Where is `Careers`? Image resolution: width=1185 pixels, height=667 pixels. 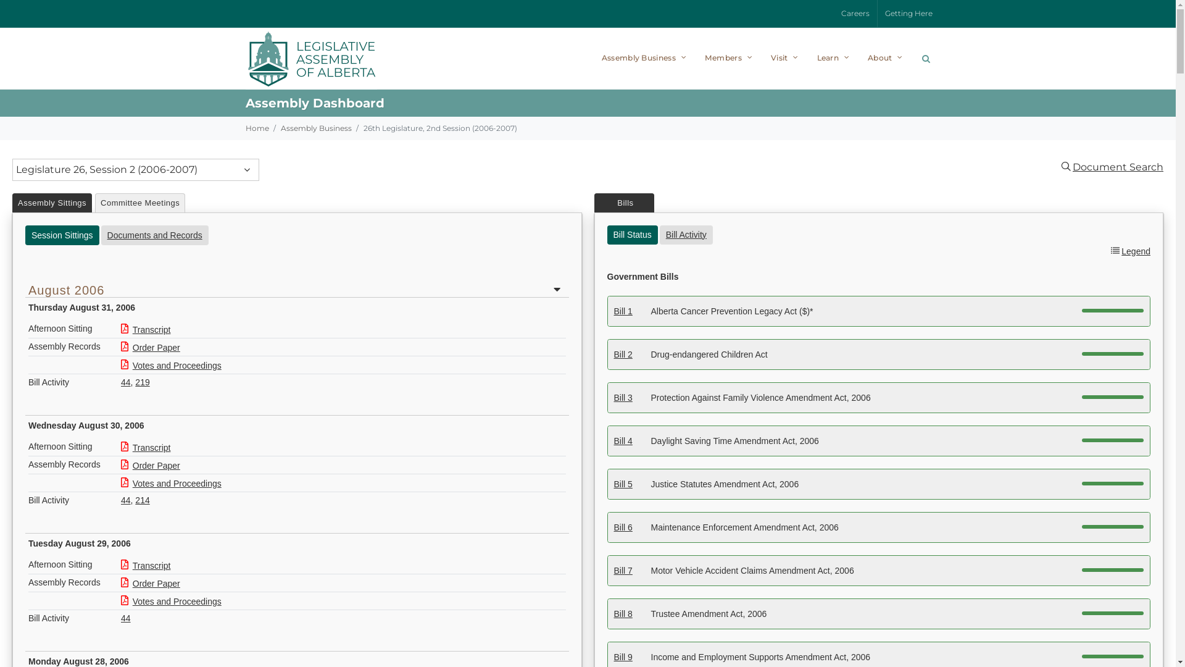
Careers is located at coordinates (855, 14).